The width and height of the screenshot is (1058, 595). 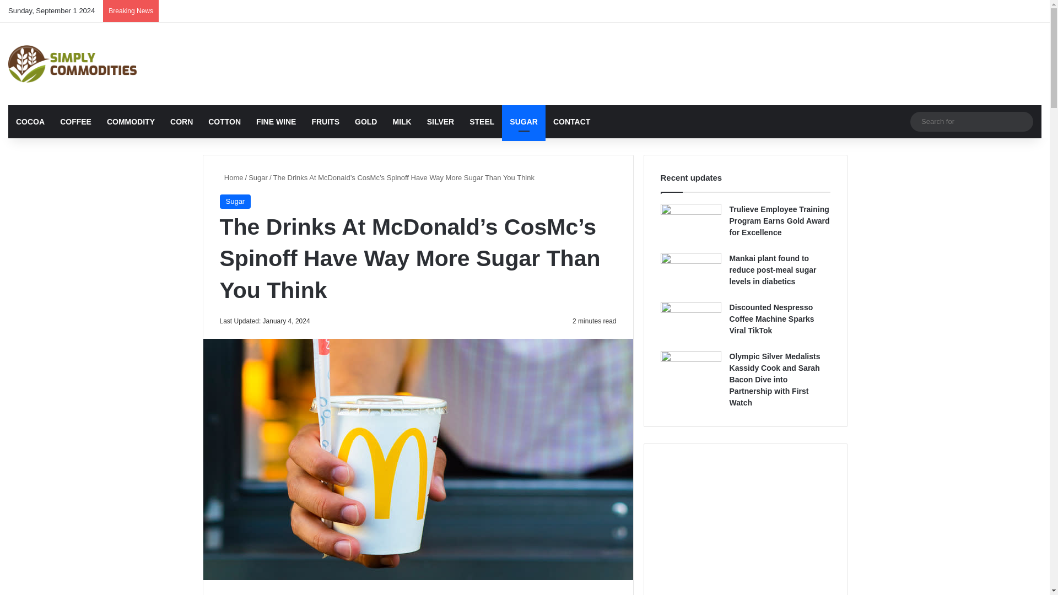 I want to click on Search for, so click(x=1022, y=121).